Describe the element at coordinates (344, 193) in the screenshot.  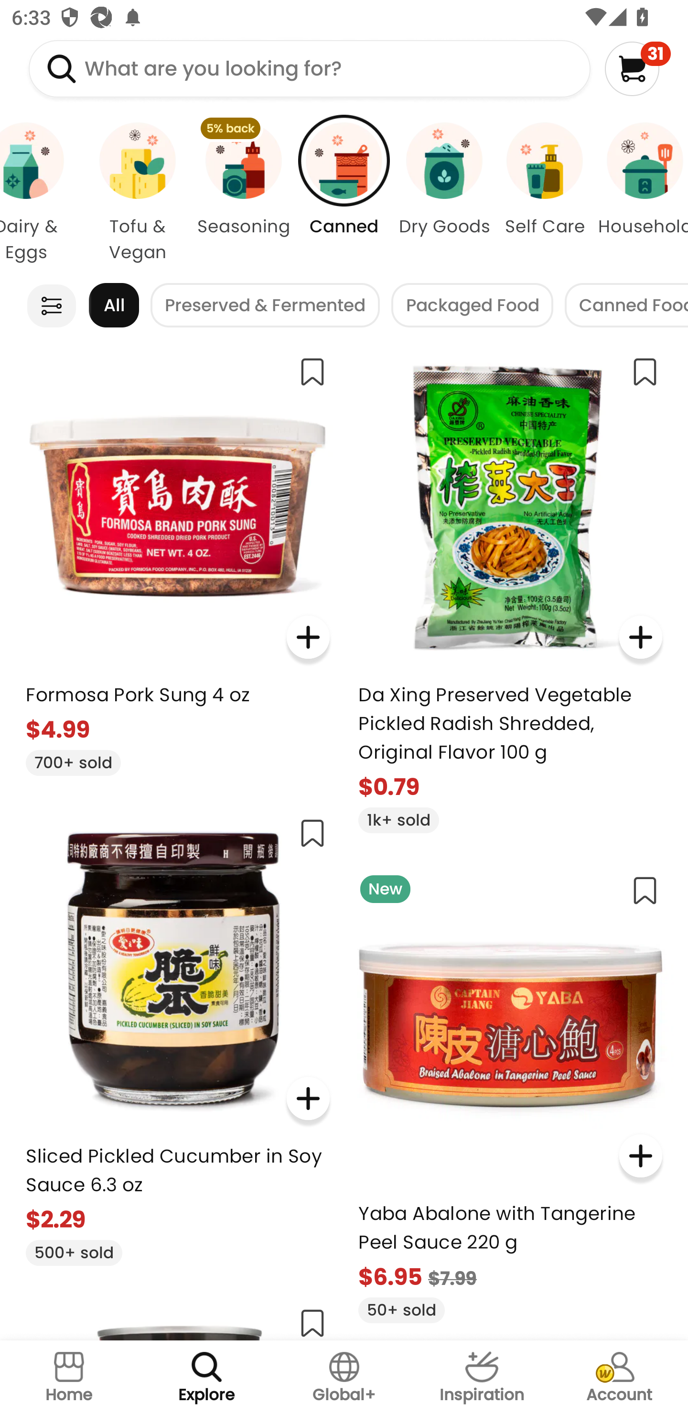
I see `Canned` at that location.